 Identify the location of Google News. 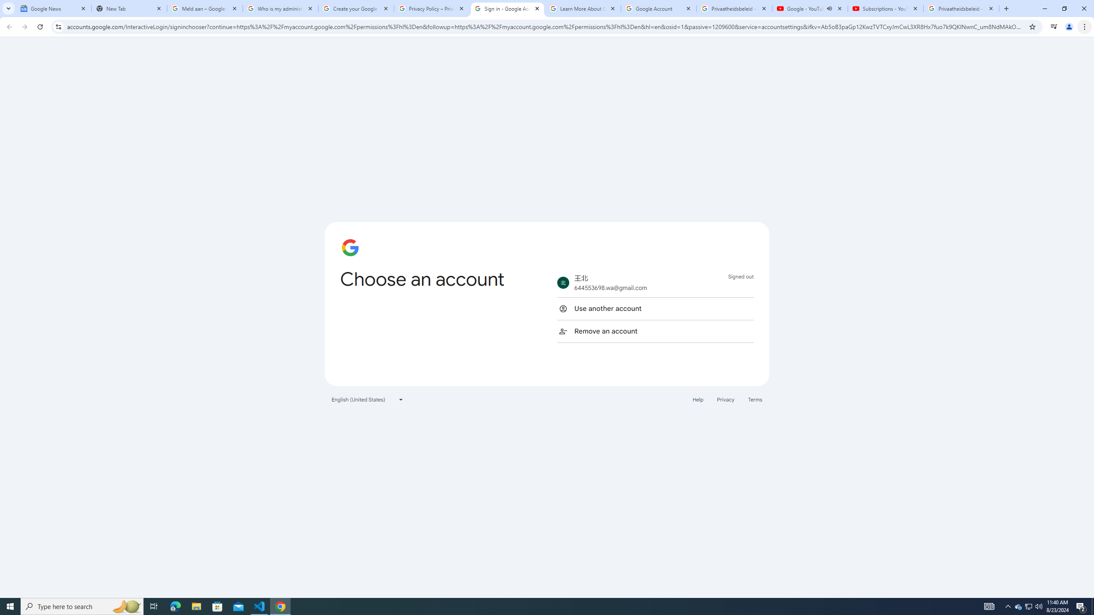
(53, 9).